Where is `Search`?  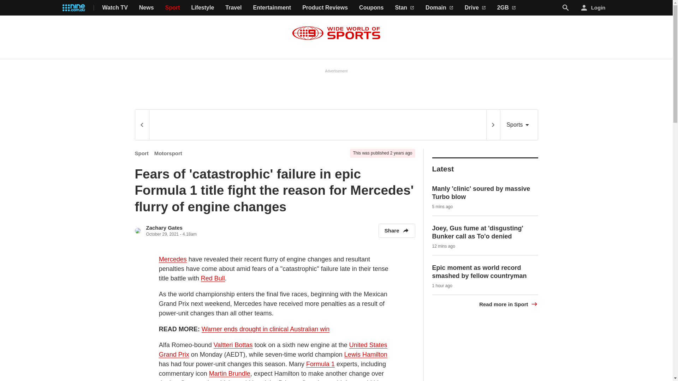
Search is located at coordinates (566, 7).